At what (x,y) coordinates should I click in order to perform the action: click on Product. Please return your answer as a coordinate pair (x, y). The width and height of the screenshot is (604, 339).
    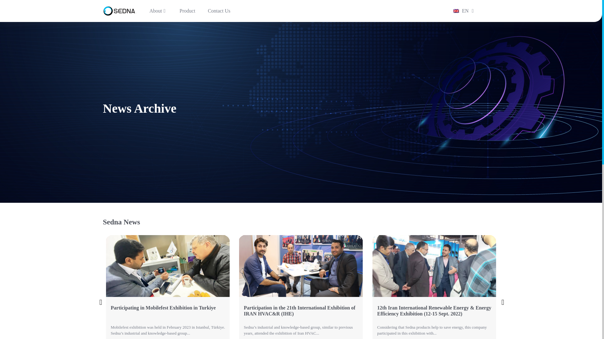
    Looking at the image, I should click on (187, 11).